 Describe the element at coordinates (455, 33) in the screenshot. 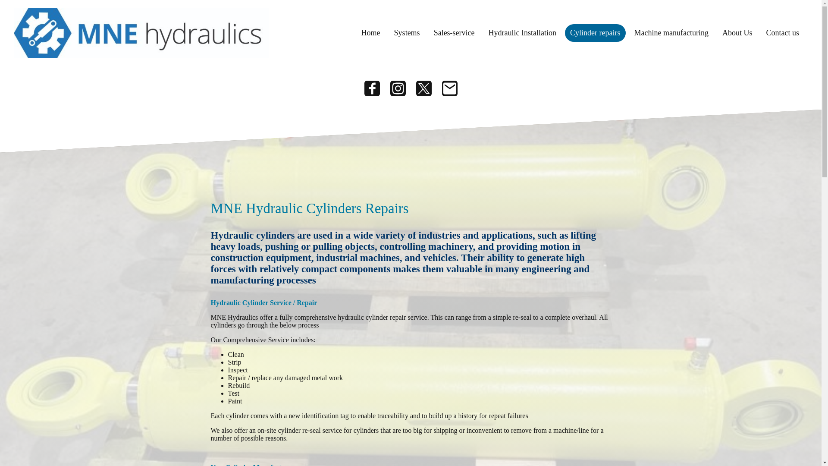

I see `Sales-service` at that location.